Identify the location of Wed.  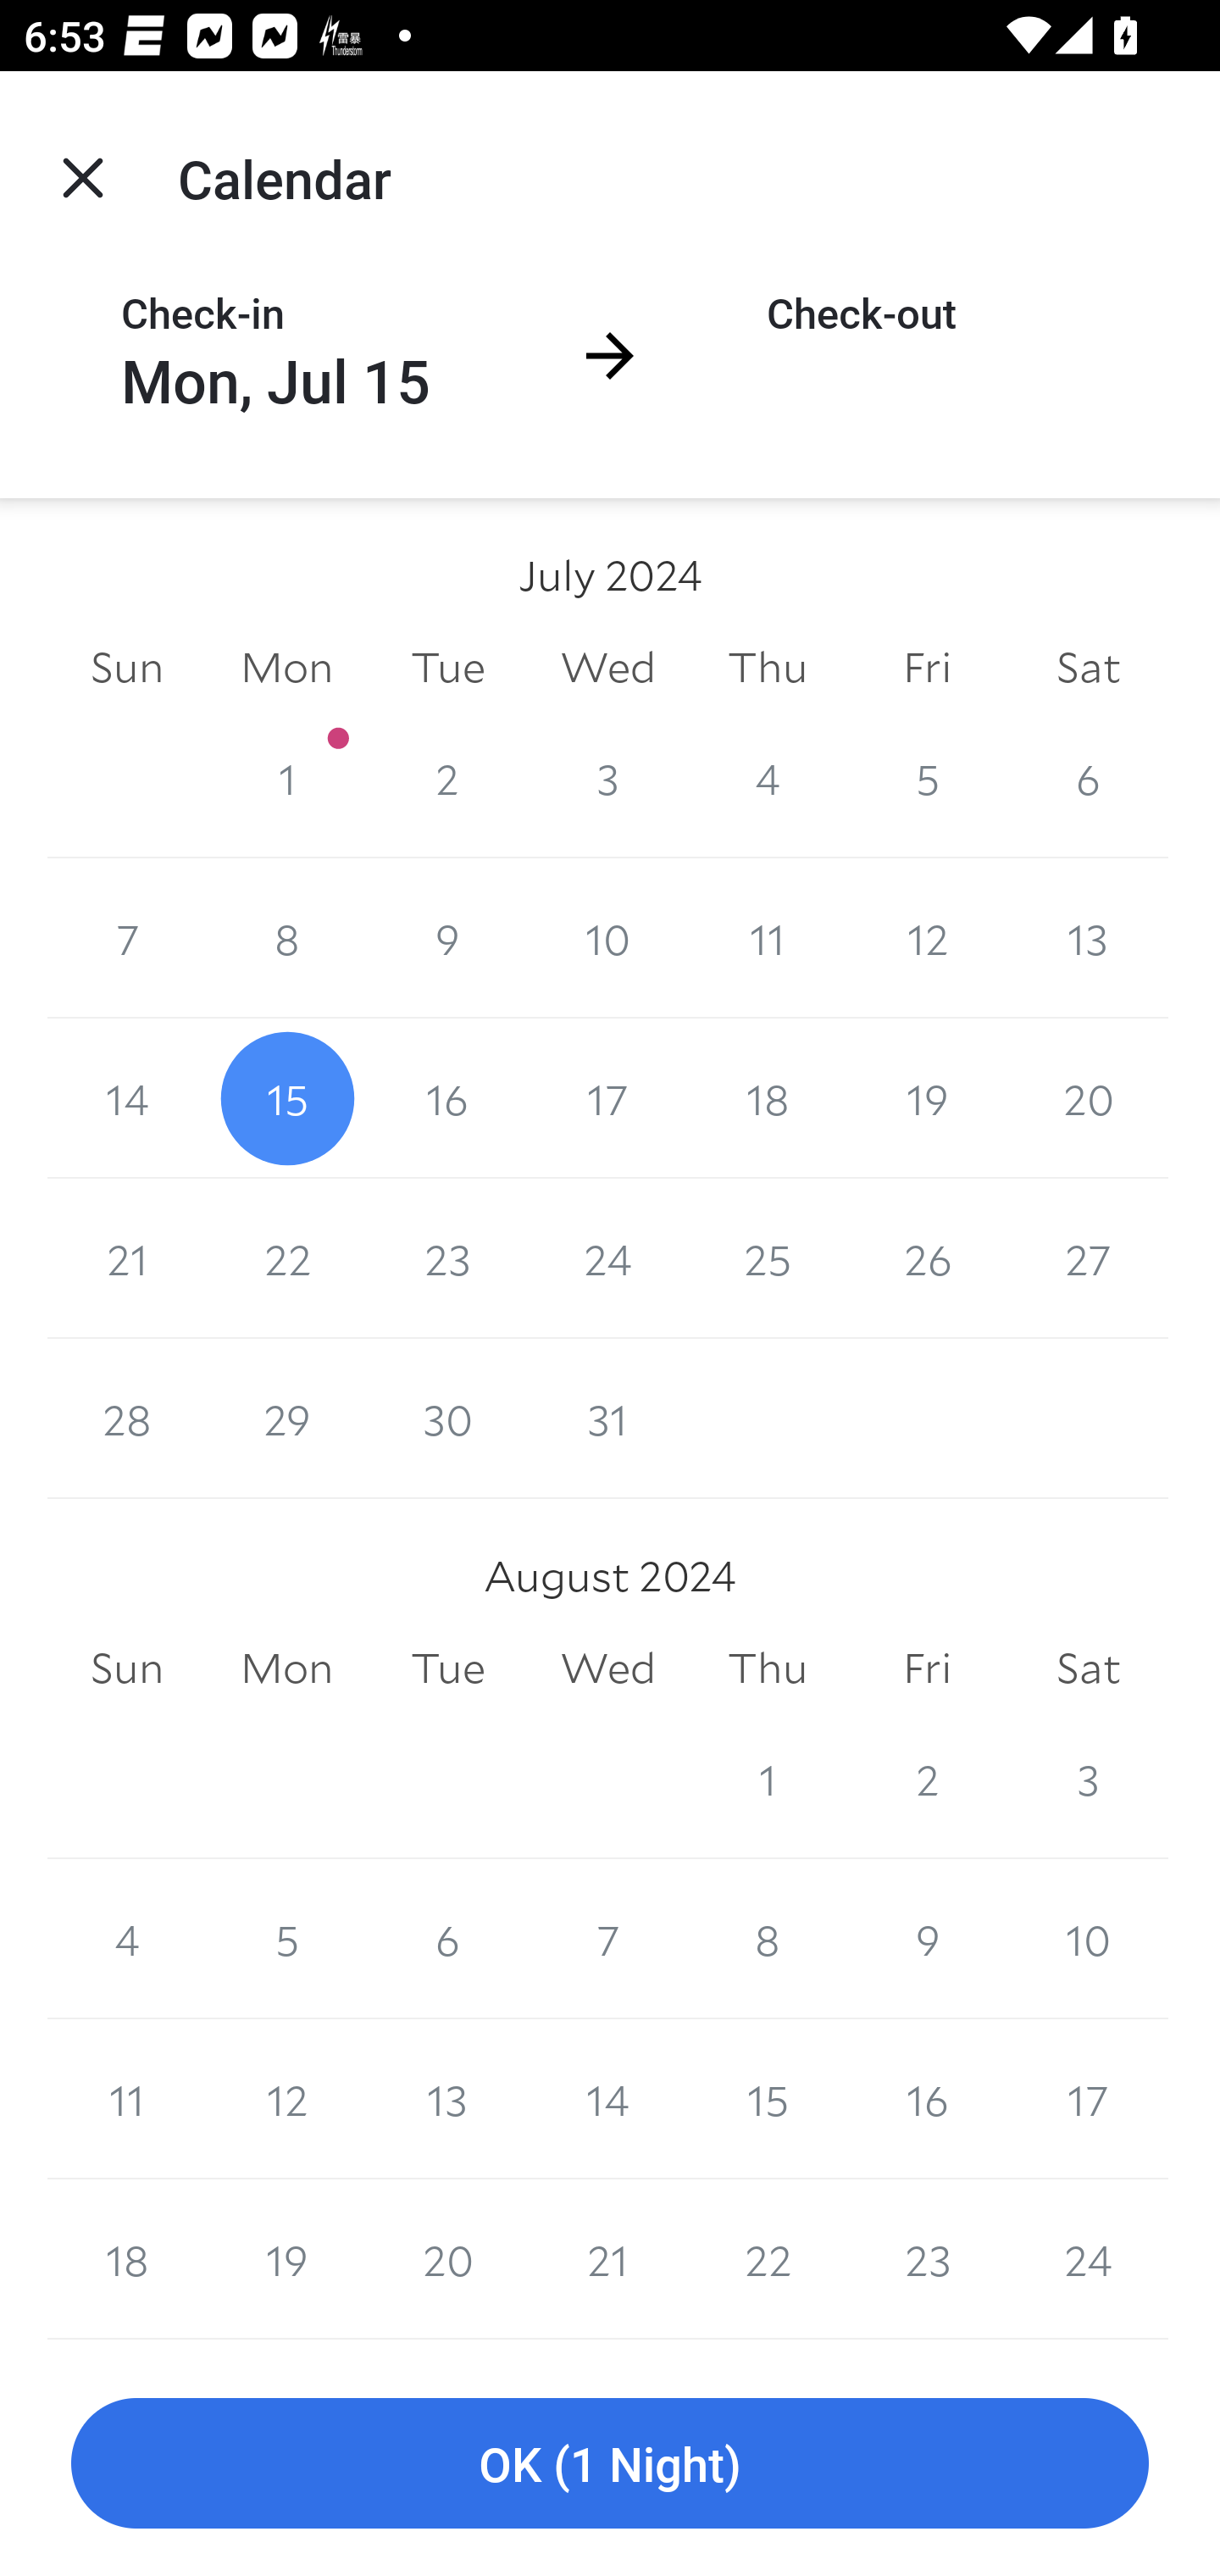
(608, 666).